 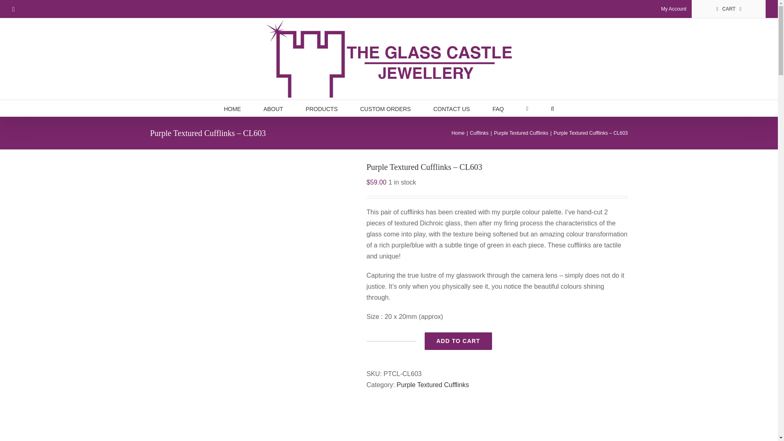 I want to click on ABOUT, so click(x=273, y=108).